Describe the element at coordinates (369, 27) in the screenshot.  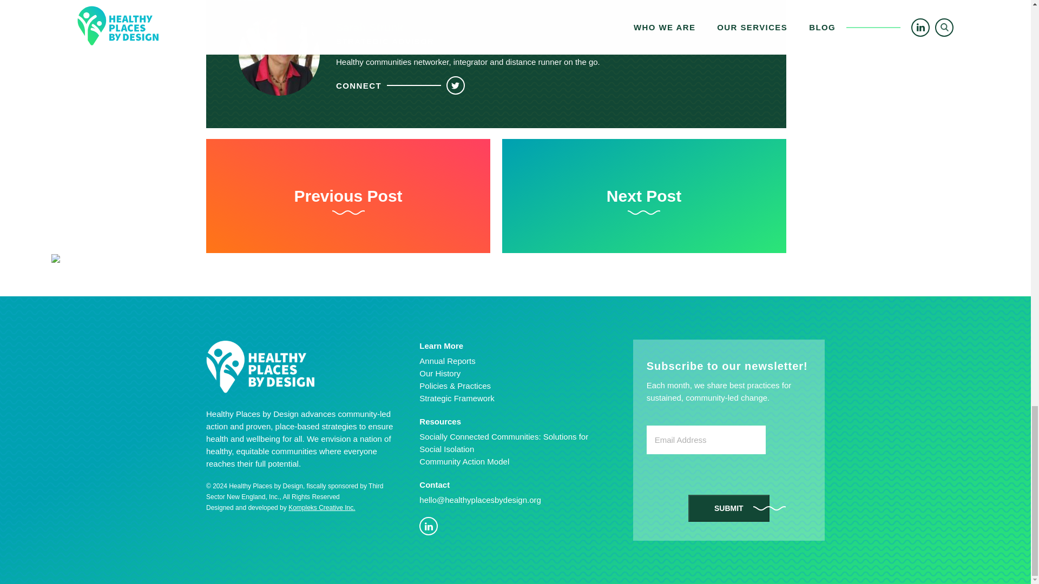
I see `Sarah Strunk` at that location.